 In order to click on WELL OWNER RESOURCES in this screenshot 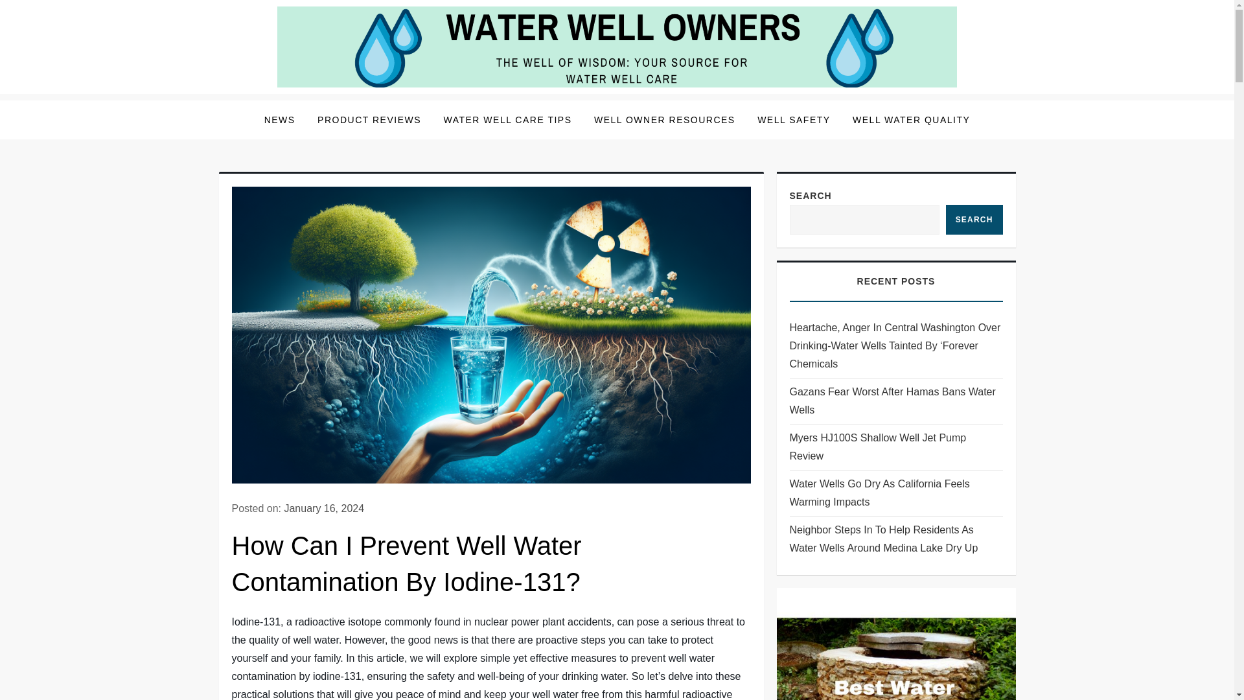, I will do `click(665, 119)`.